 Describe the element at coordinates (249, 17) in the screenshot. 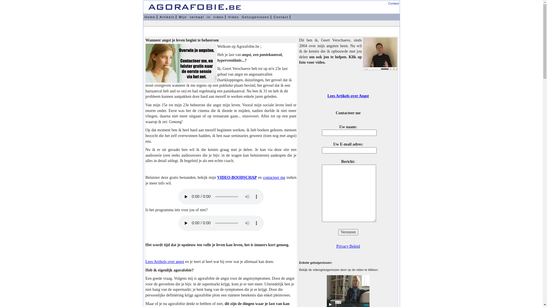

I see `Video Getuigenissen` at that location.